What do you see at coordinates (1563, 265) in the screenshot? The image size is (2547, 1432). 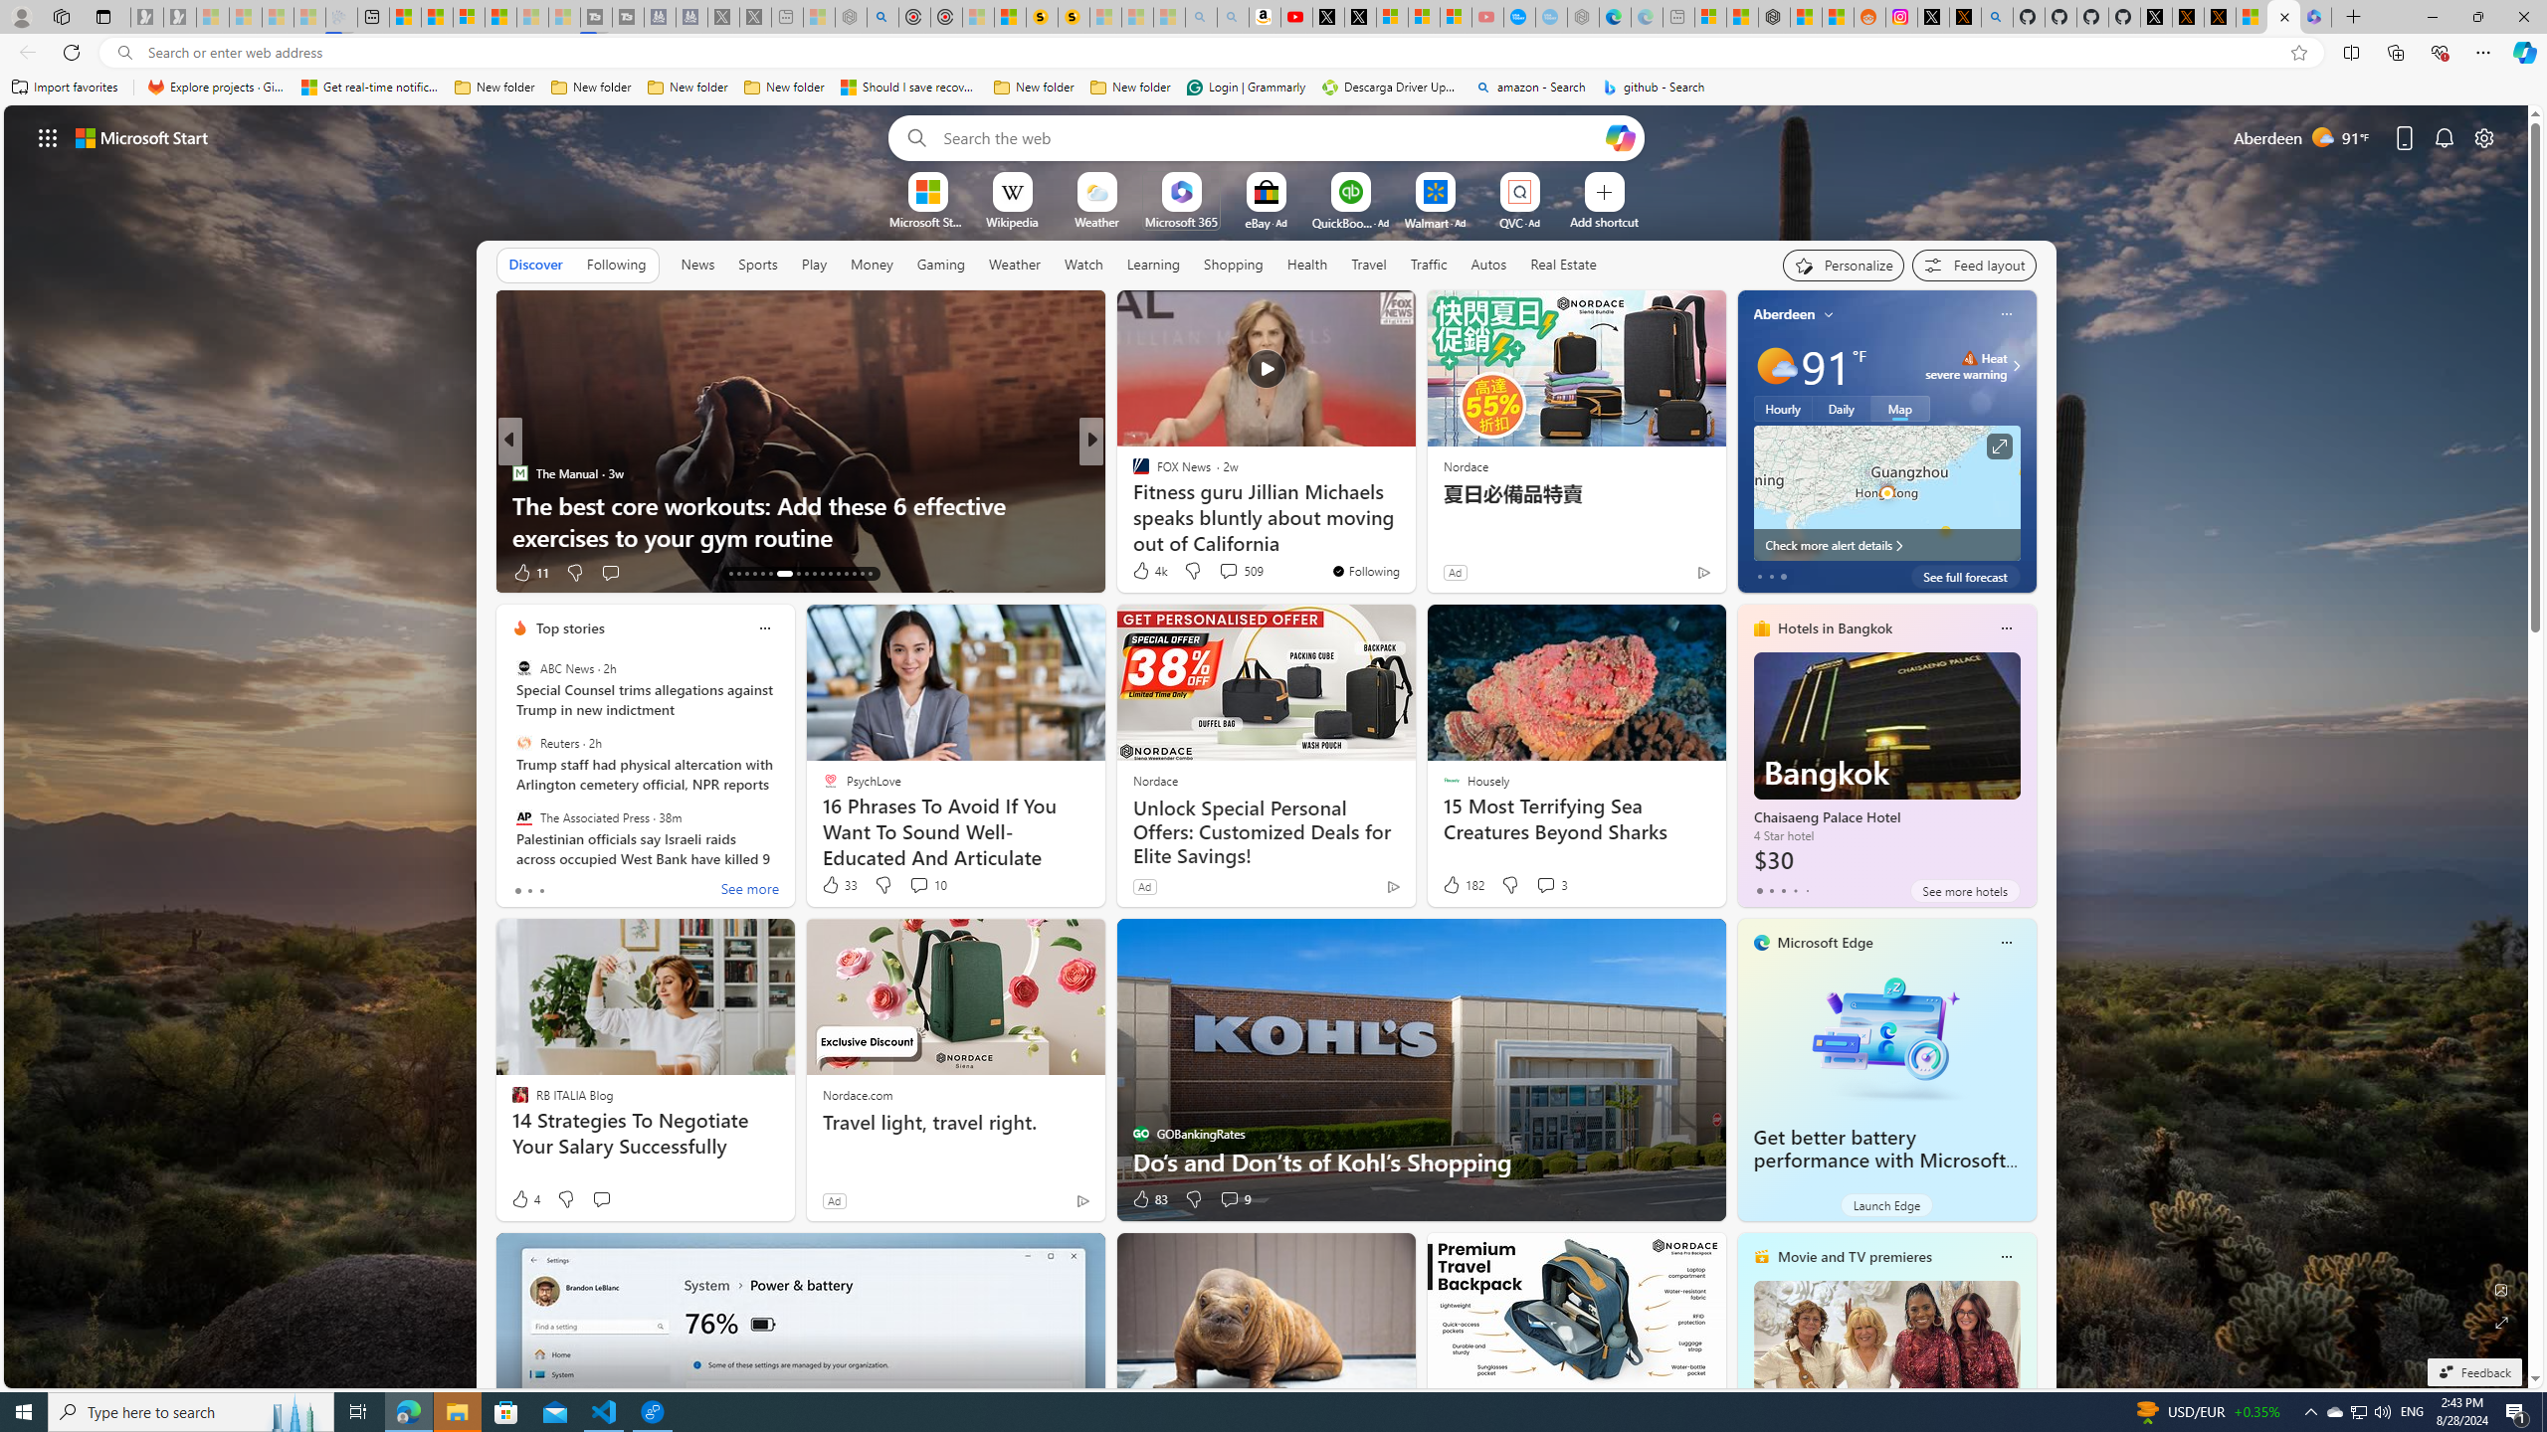 I see `Real Estate` at bounding box center [1563, 265].